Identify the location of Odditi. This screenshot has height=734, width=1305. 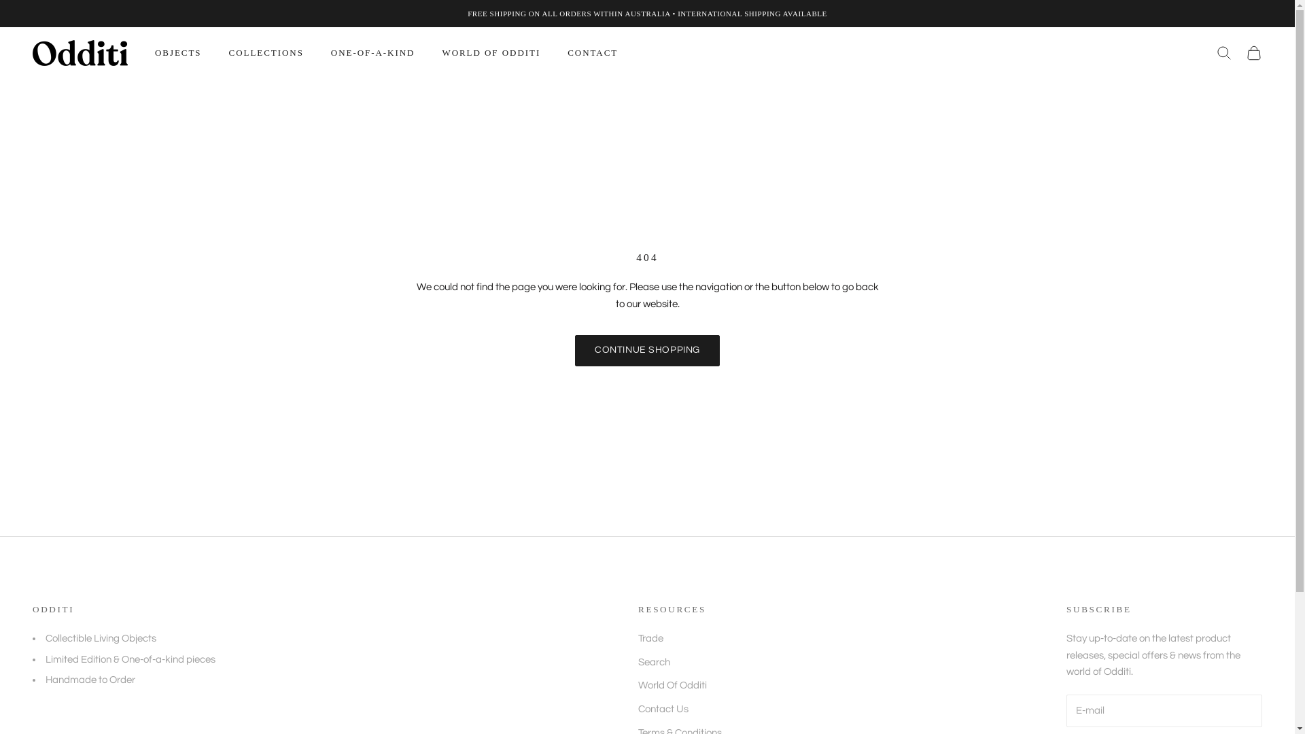
(80, 53).